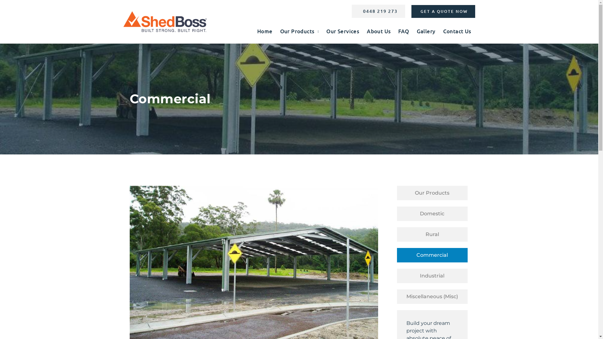  What do you see at coordinates (432, 255) in the screenshot?
I see `Commercial` at bounding box center [432, 255].